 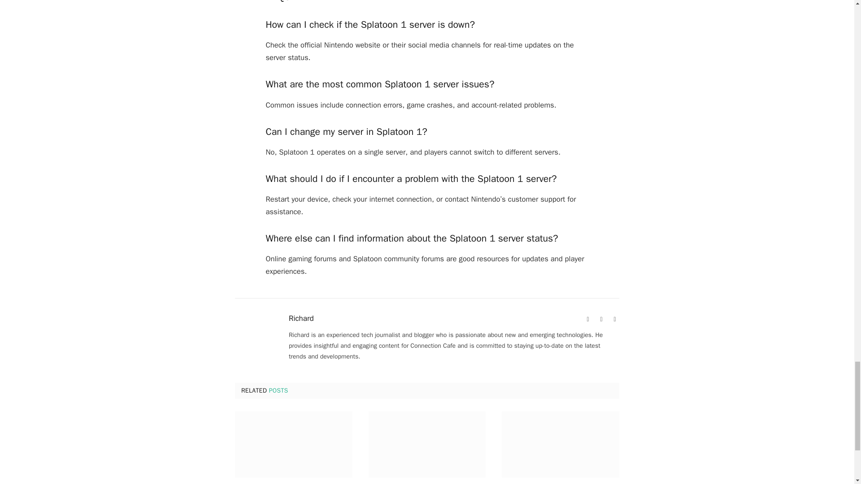 I want to click on Twitter, so click(x=614, y=319).